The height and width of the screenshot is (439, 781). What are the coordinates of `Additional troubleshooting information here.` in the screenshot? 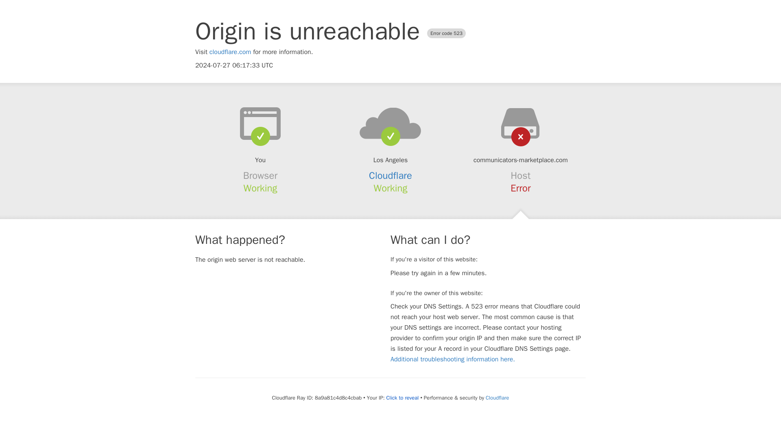 It's located at (452, 359).